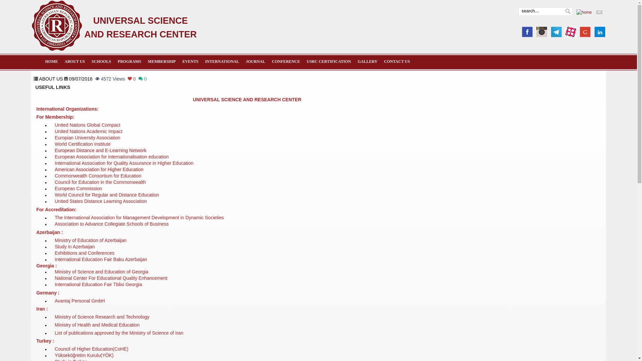  Describe the element at coordinates (162, 62) in the screenshot. I see `MEMBERSHIP` at that location.